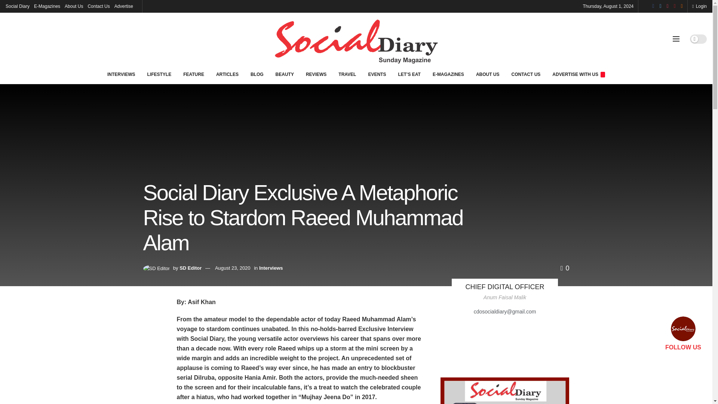 Image resolution: width=718 pixels, height=404 pixels. Describe the element at coordinates (121, 74) in the screenshot. I see `INTERVIEWS` at that location.